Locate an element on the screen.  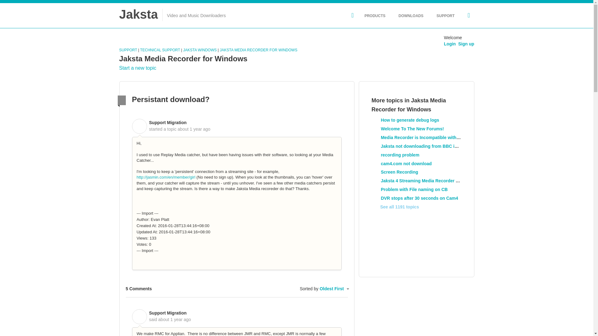
DOWNLOADS is located at coordinates (411, 16).